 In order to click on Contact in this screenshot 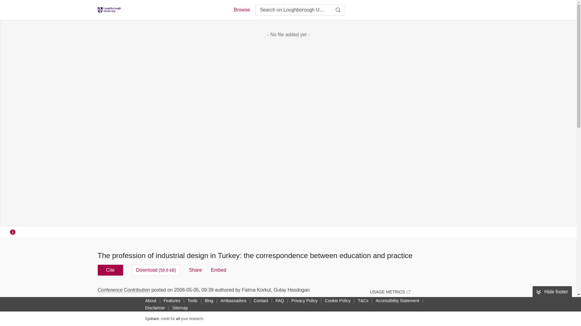, I will do `click(261, 300)`.